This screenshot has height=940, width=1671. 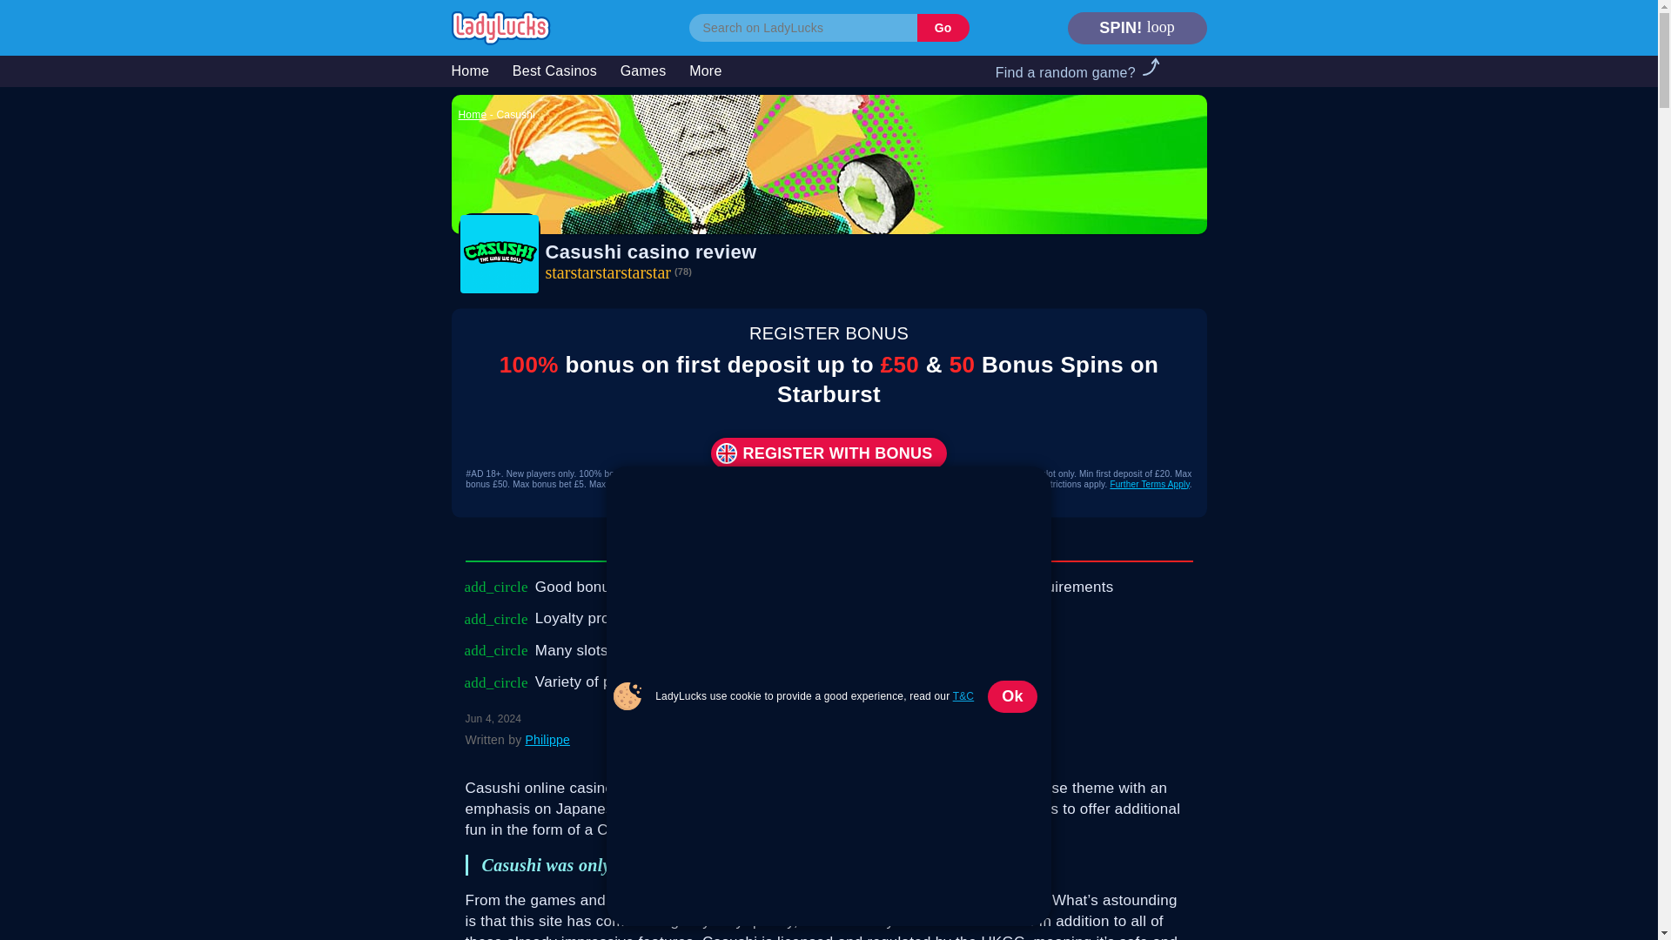 What do you see at coordinates (547, 740) in the screenshot?
I see `Philippe` at bounding box center [547, 740].